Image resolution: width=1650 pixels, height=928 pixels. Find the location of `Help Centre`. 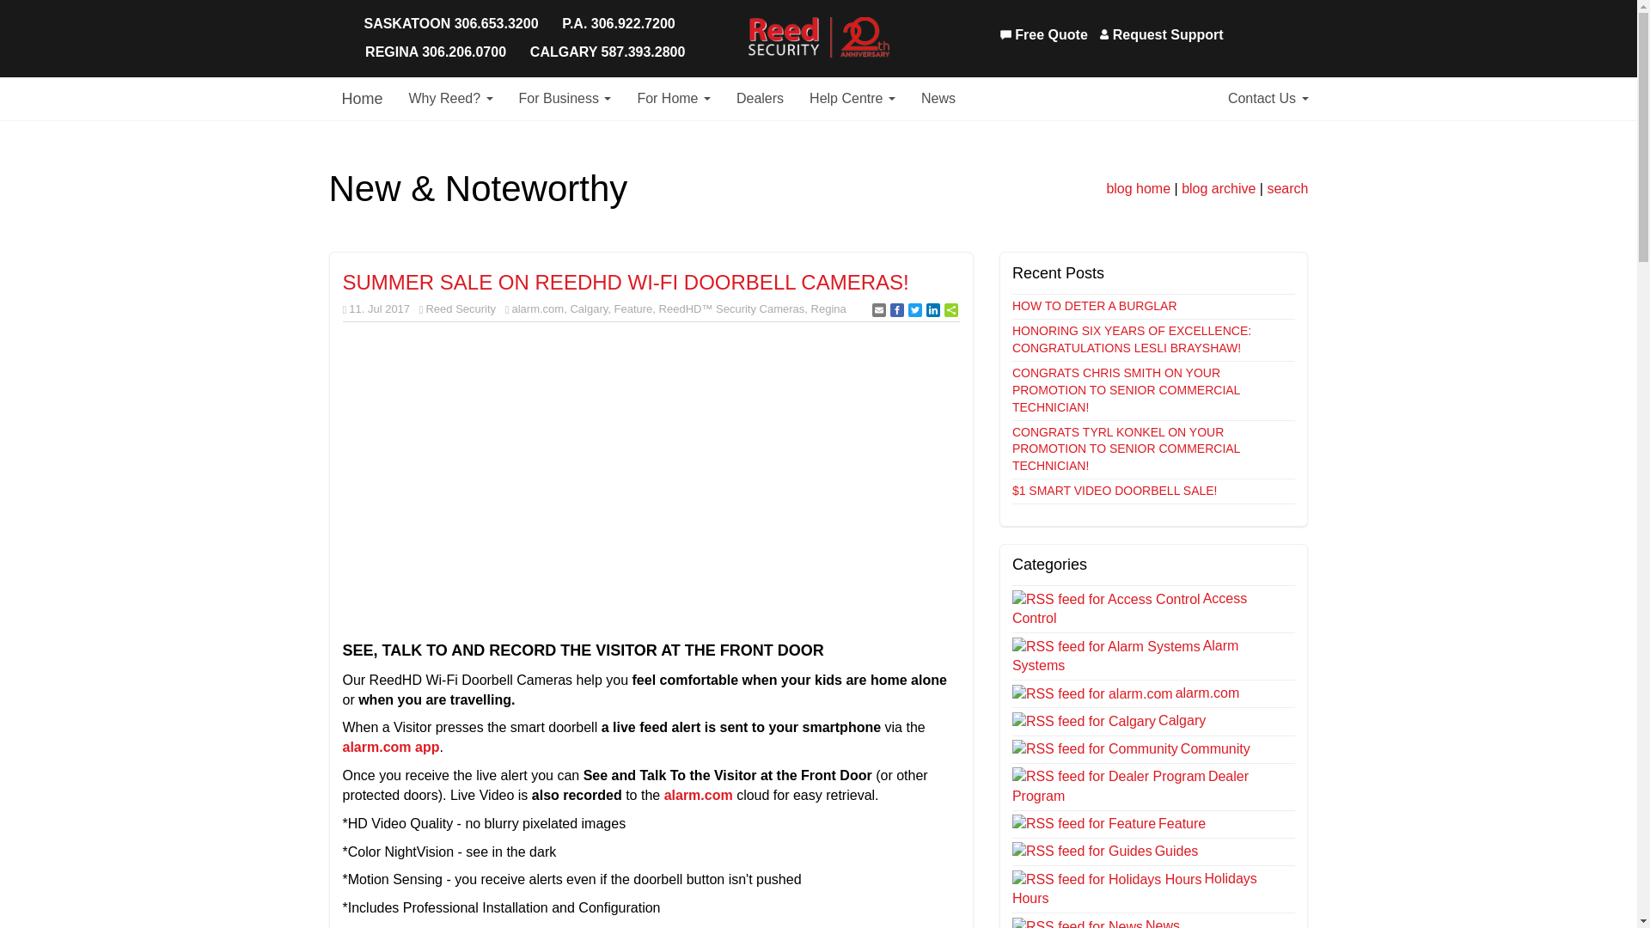

Help Centre is located at coordinates (852, 98).